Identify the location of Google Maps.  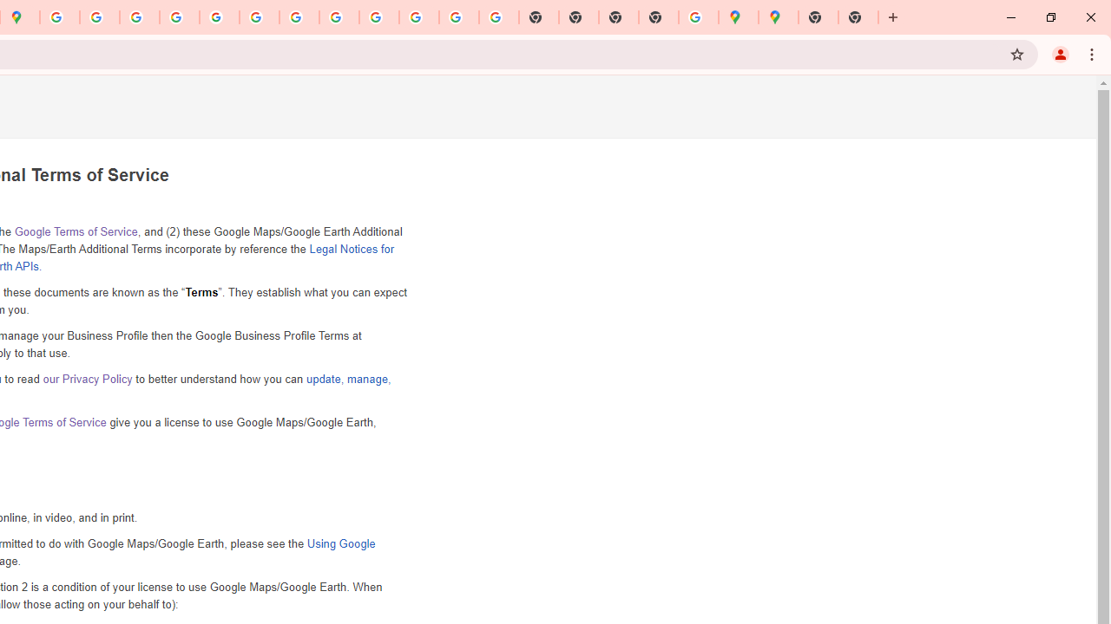
(779, 17).